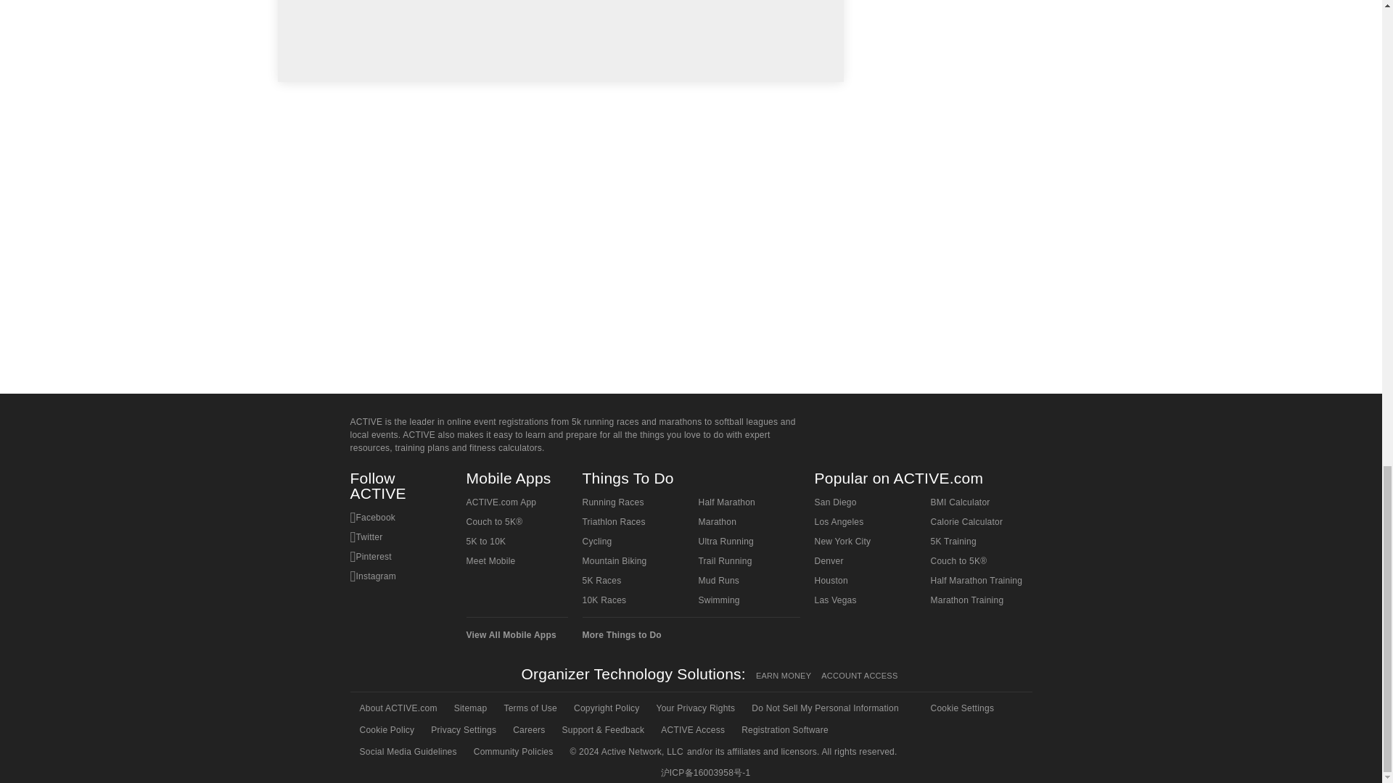 Image resolution: width=1393 pixels, height=783 pixels. I want to click on Careers at Active, so click(527, 729).